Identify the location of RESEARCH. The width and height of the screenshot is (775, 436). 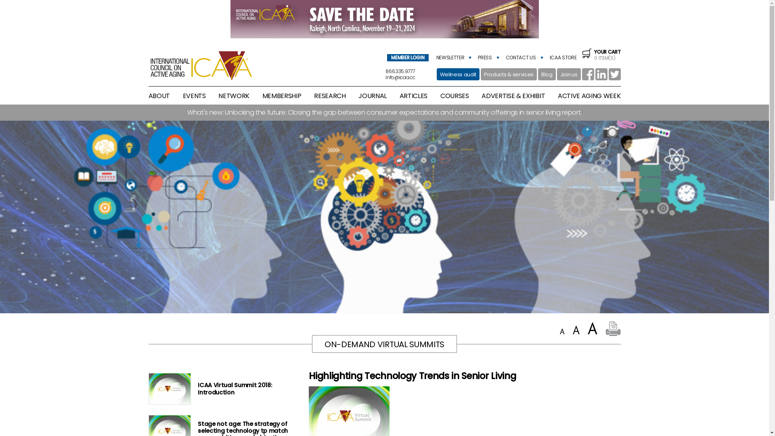
(330, 96).